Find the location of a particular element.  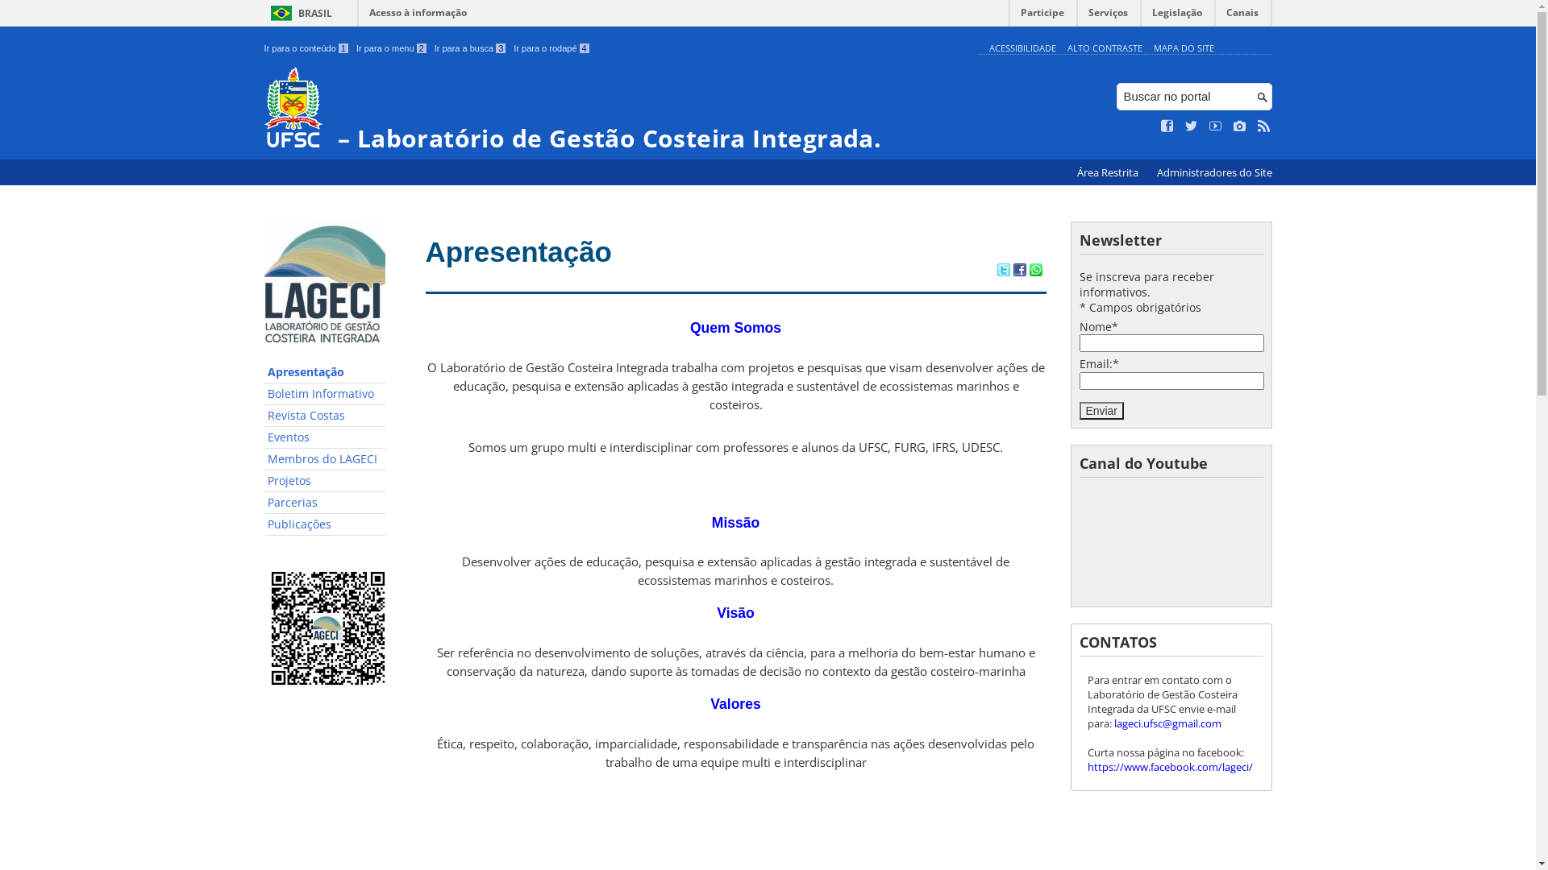

Veja no Instagram is located at coordinates (1240, 126).